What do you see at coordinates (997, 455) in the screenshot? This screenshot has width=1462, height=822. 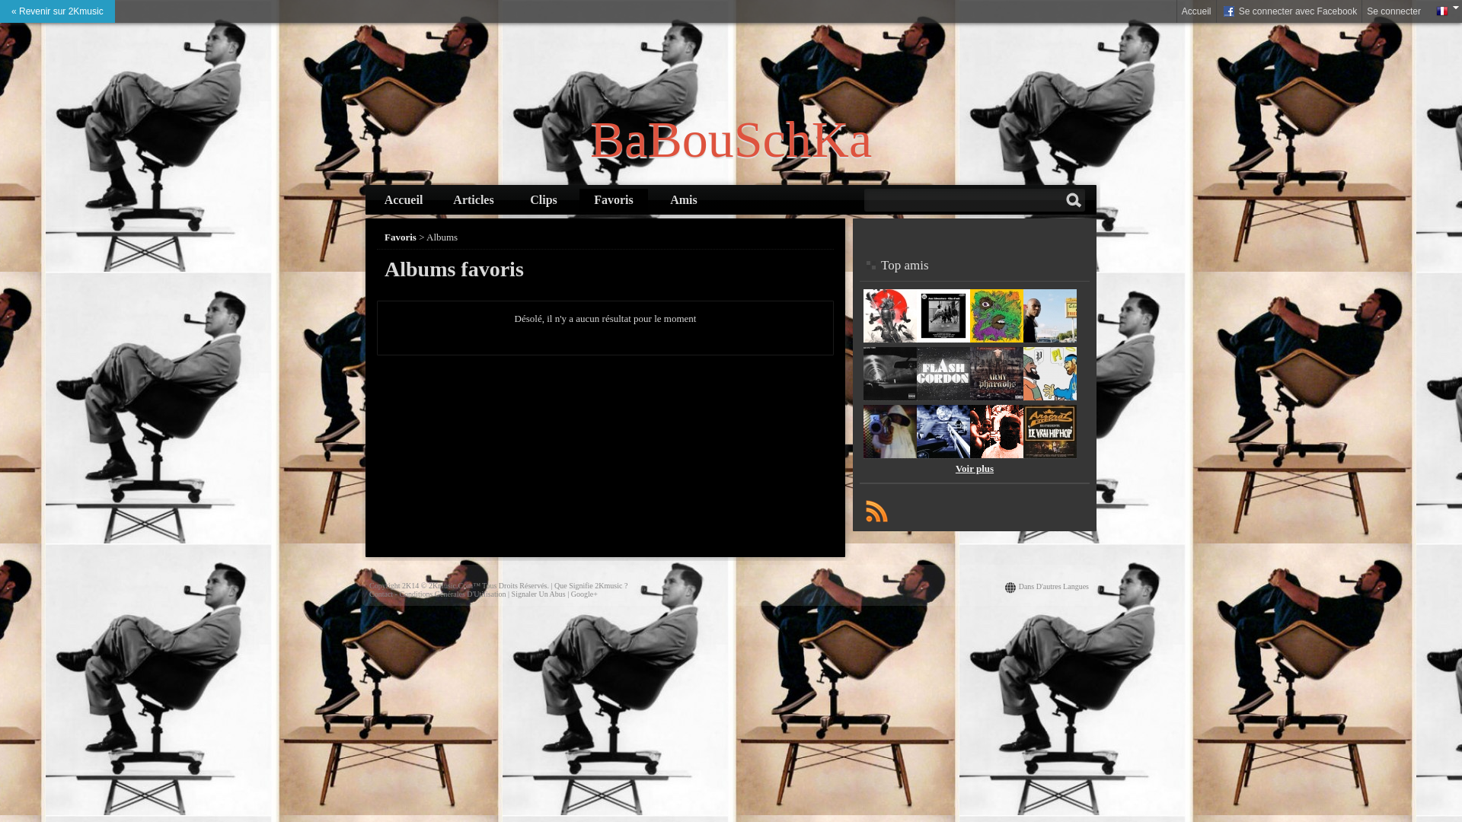 I see `Taste` at bounding box center [997, 455].